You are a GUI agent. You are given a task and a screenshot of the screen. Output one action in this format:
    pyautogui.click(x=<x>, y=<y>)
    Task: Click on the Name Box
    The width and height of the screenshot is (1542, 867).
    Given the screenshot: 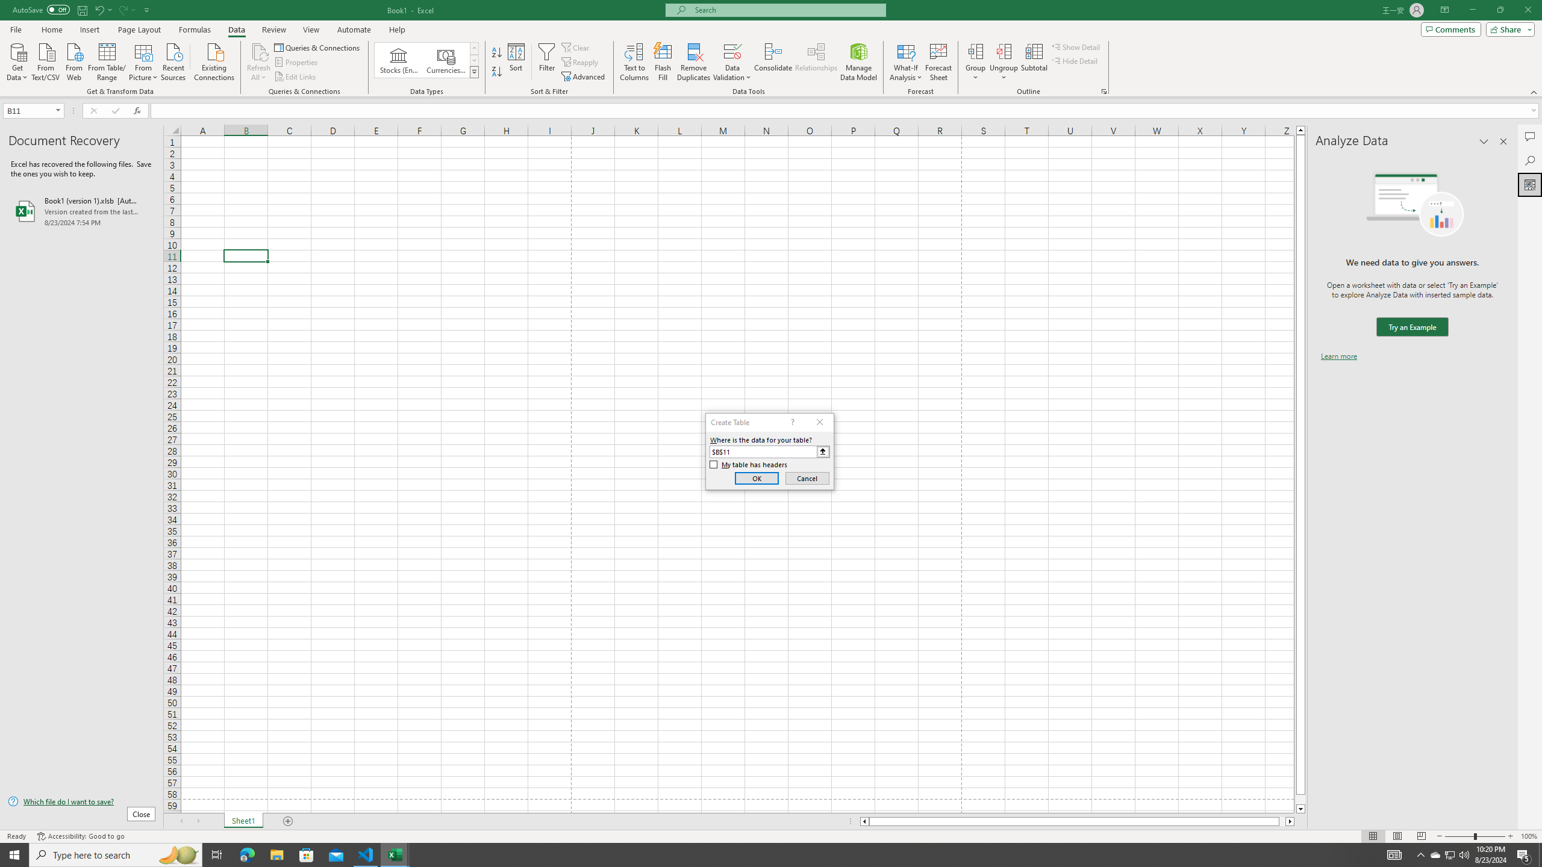 What is the action you would take?
    pyautogui.click(x=29, y=111)
    